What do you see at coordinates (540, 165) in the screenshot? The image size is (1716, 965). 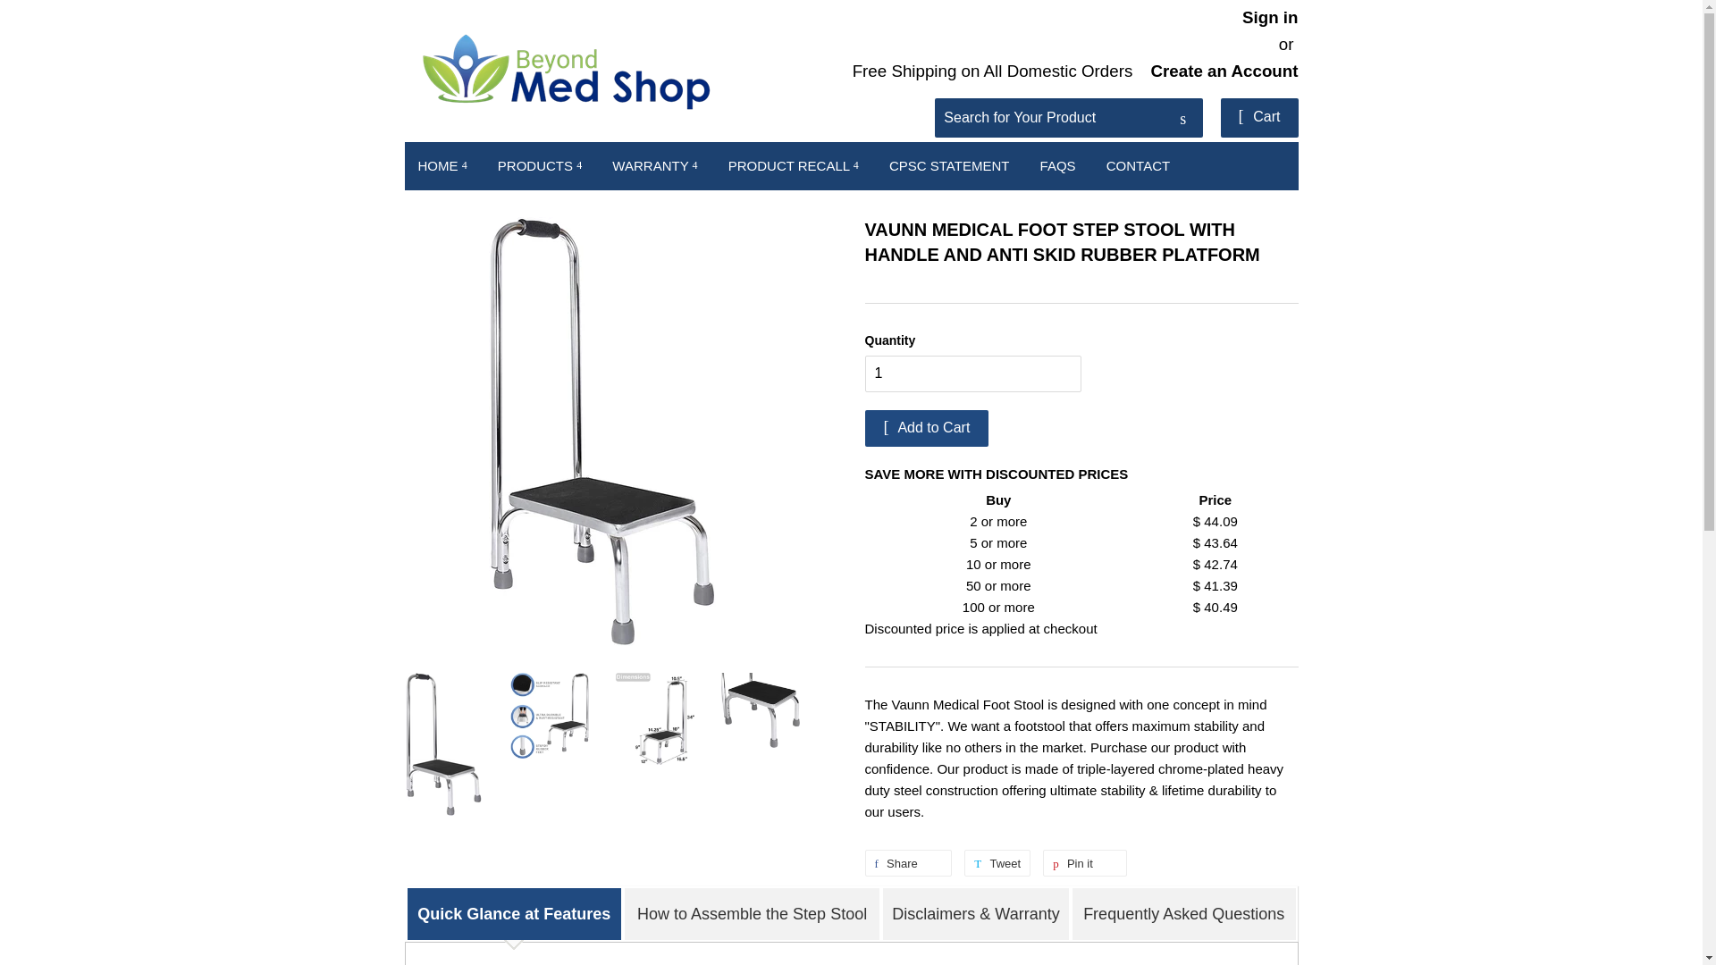 I see `PRODUCTS` at bounding box center [540, 165].